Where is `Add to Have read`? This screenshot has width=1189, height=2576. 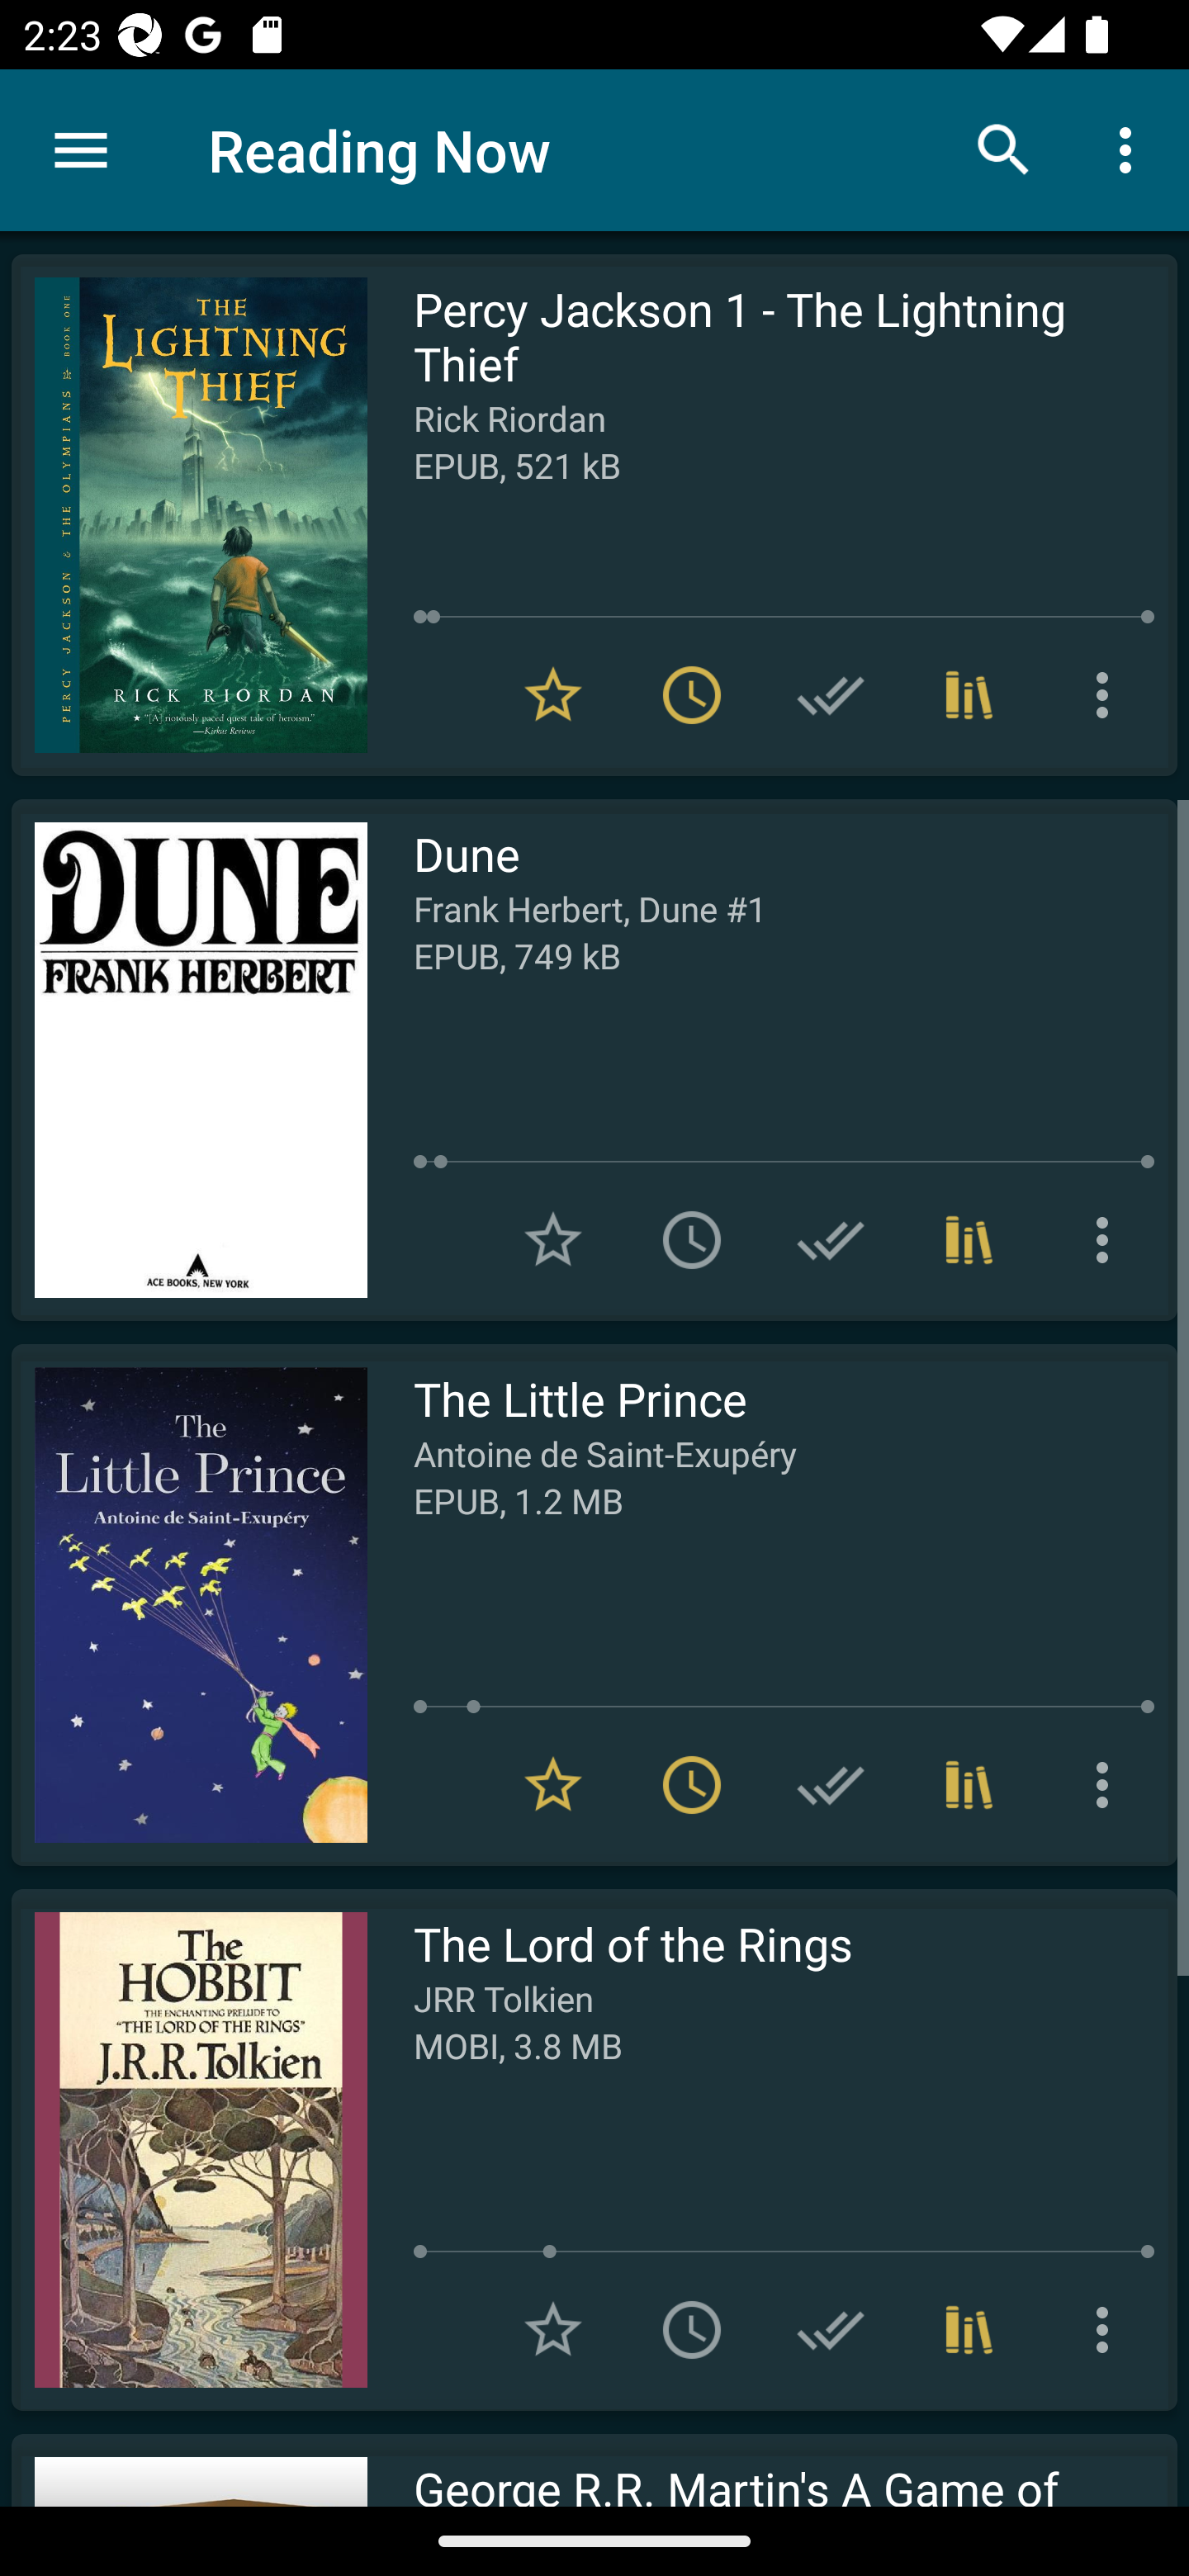 Add to Have read is located at coordinates (831, 1238).